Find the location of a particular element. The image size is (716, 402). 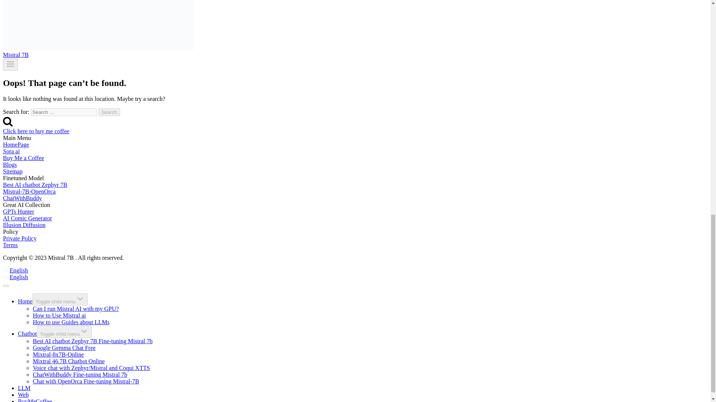

English is located at coordinates (15, 270).